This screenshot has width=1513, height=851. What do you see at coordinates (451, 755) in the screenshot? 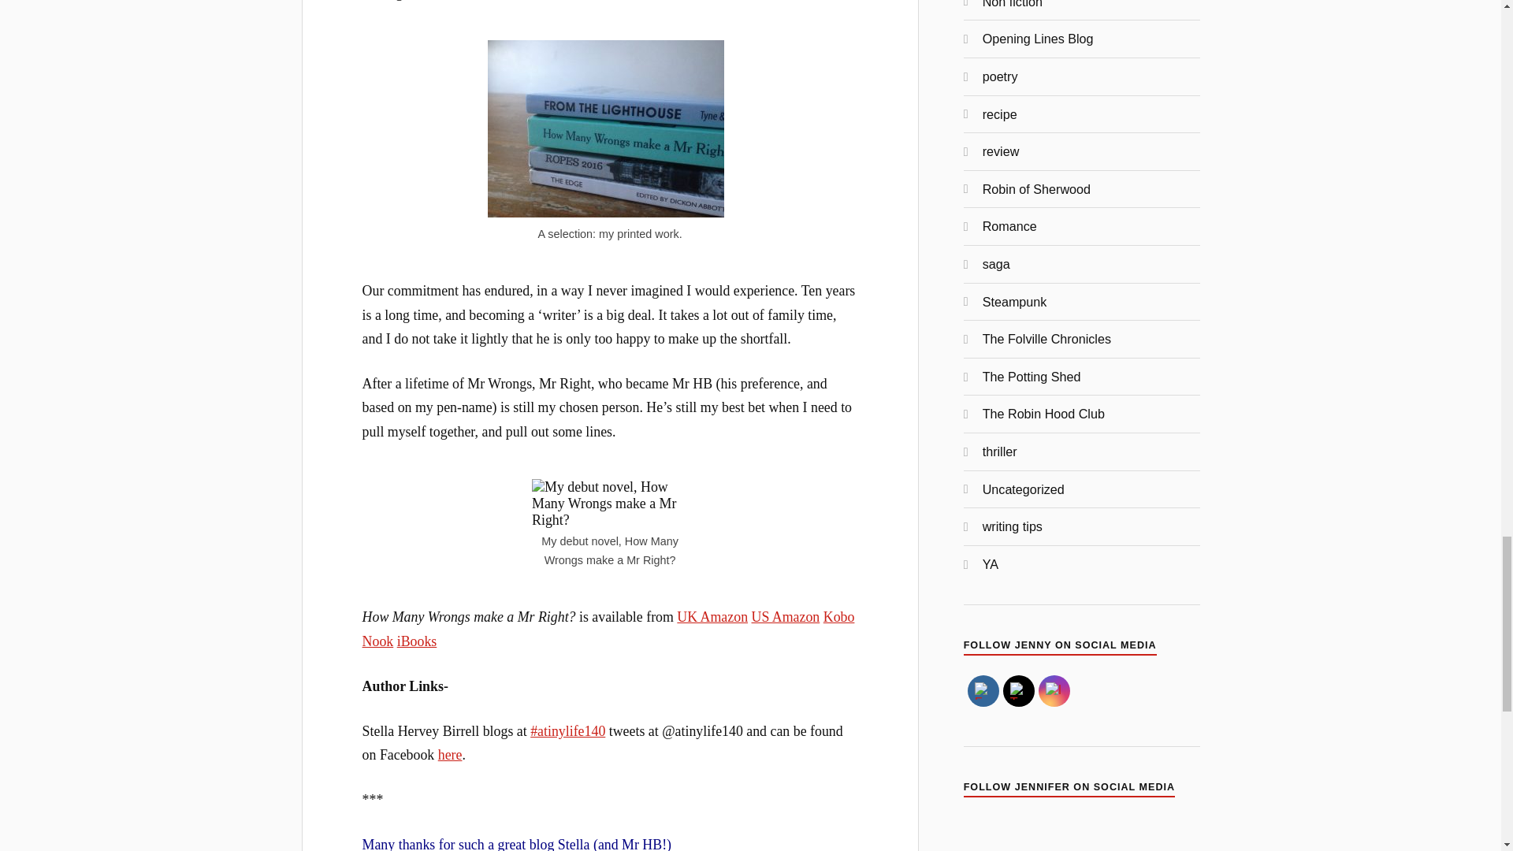
I see `here` at bounding box center [451, 755].